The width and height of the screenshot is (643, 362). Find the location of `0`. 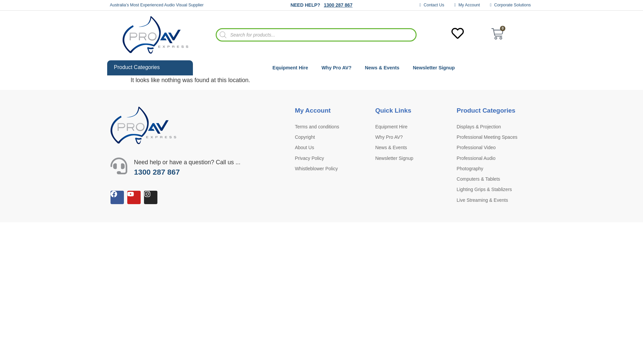

0 is located at coordinates (497, 35).